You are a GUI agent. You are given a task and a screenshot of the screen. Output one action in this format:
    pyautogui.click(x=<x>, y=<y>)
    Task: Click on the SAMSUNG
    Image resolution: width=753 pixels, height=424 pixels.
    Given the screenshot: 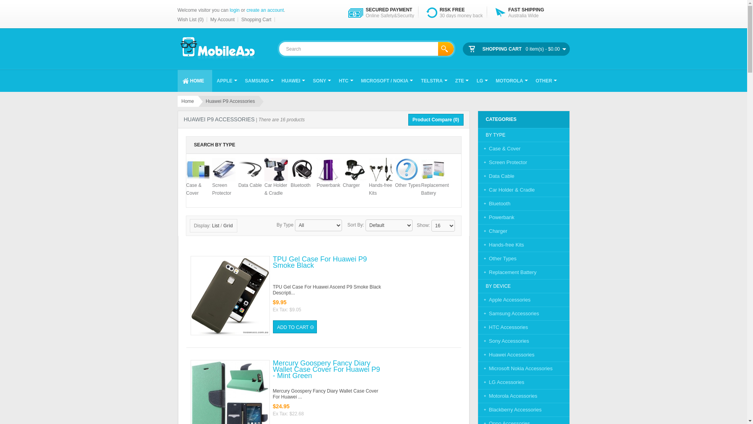 What is the action you would take?
    pyautogui.click(x=259, y=81)
    